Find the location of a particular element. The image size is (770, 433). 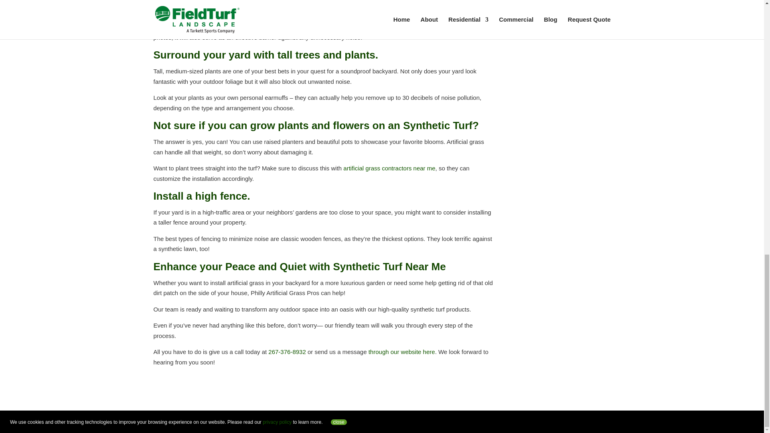

Terms Of Use is located at coordinates (318, 421).